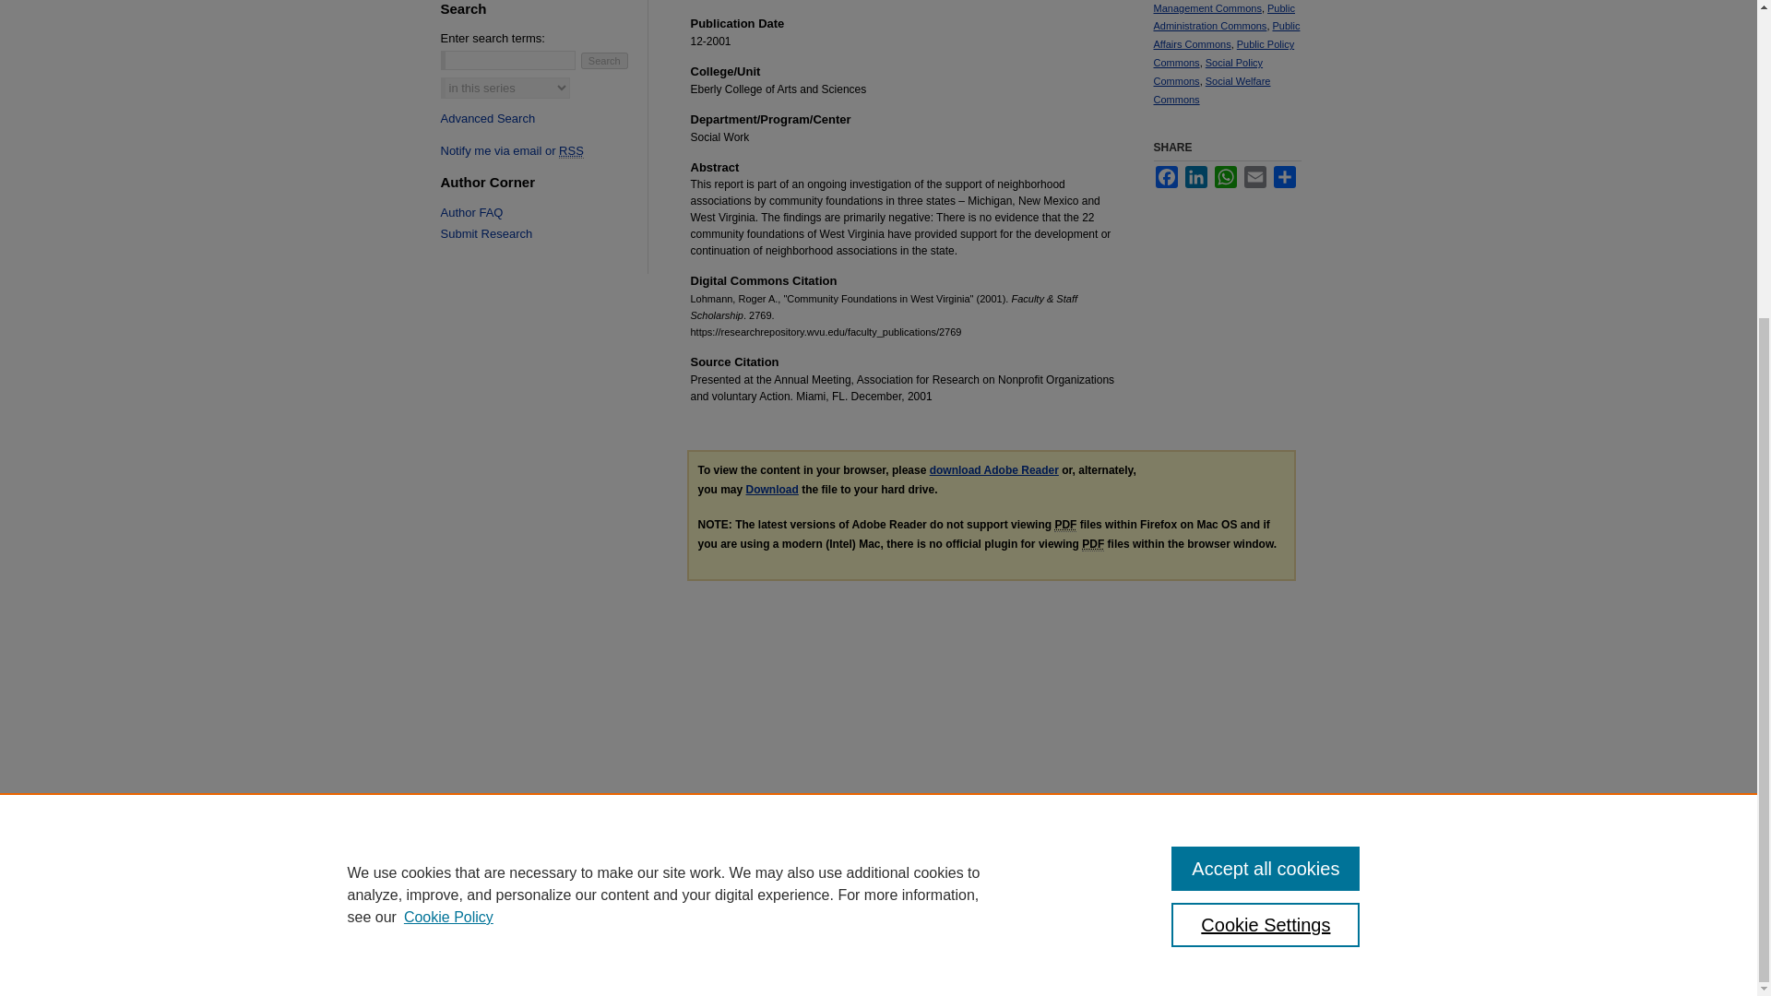  I want to click on Public Administration Commons, so click(1223, 17).